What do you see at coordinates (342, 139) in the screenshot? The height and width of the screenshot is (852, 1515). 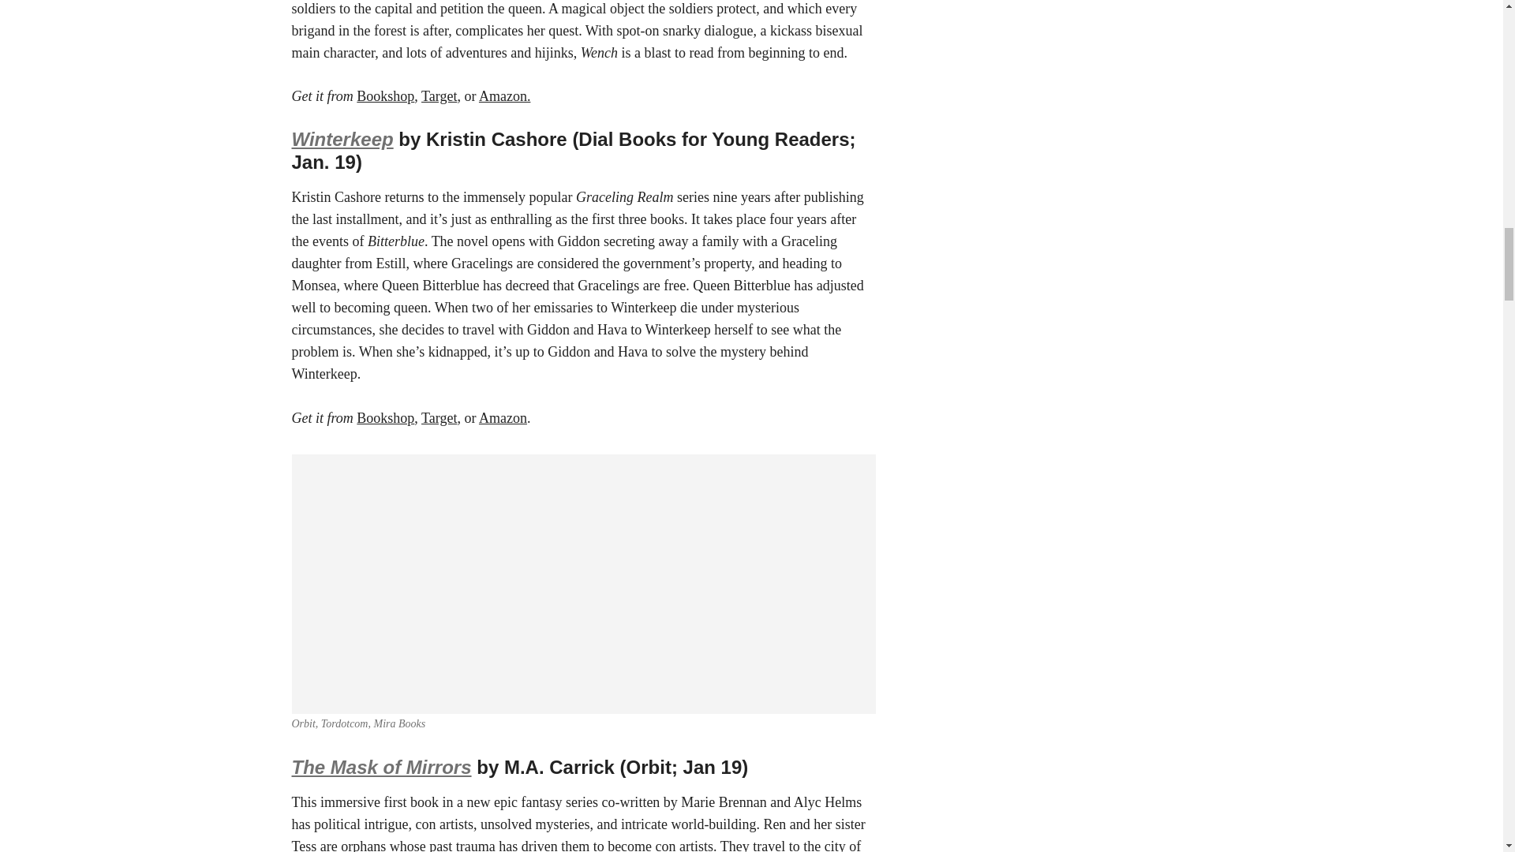 I see `Winterkeep` at bounding box center [342, 139].